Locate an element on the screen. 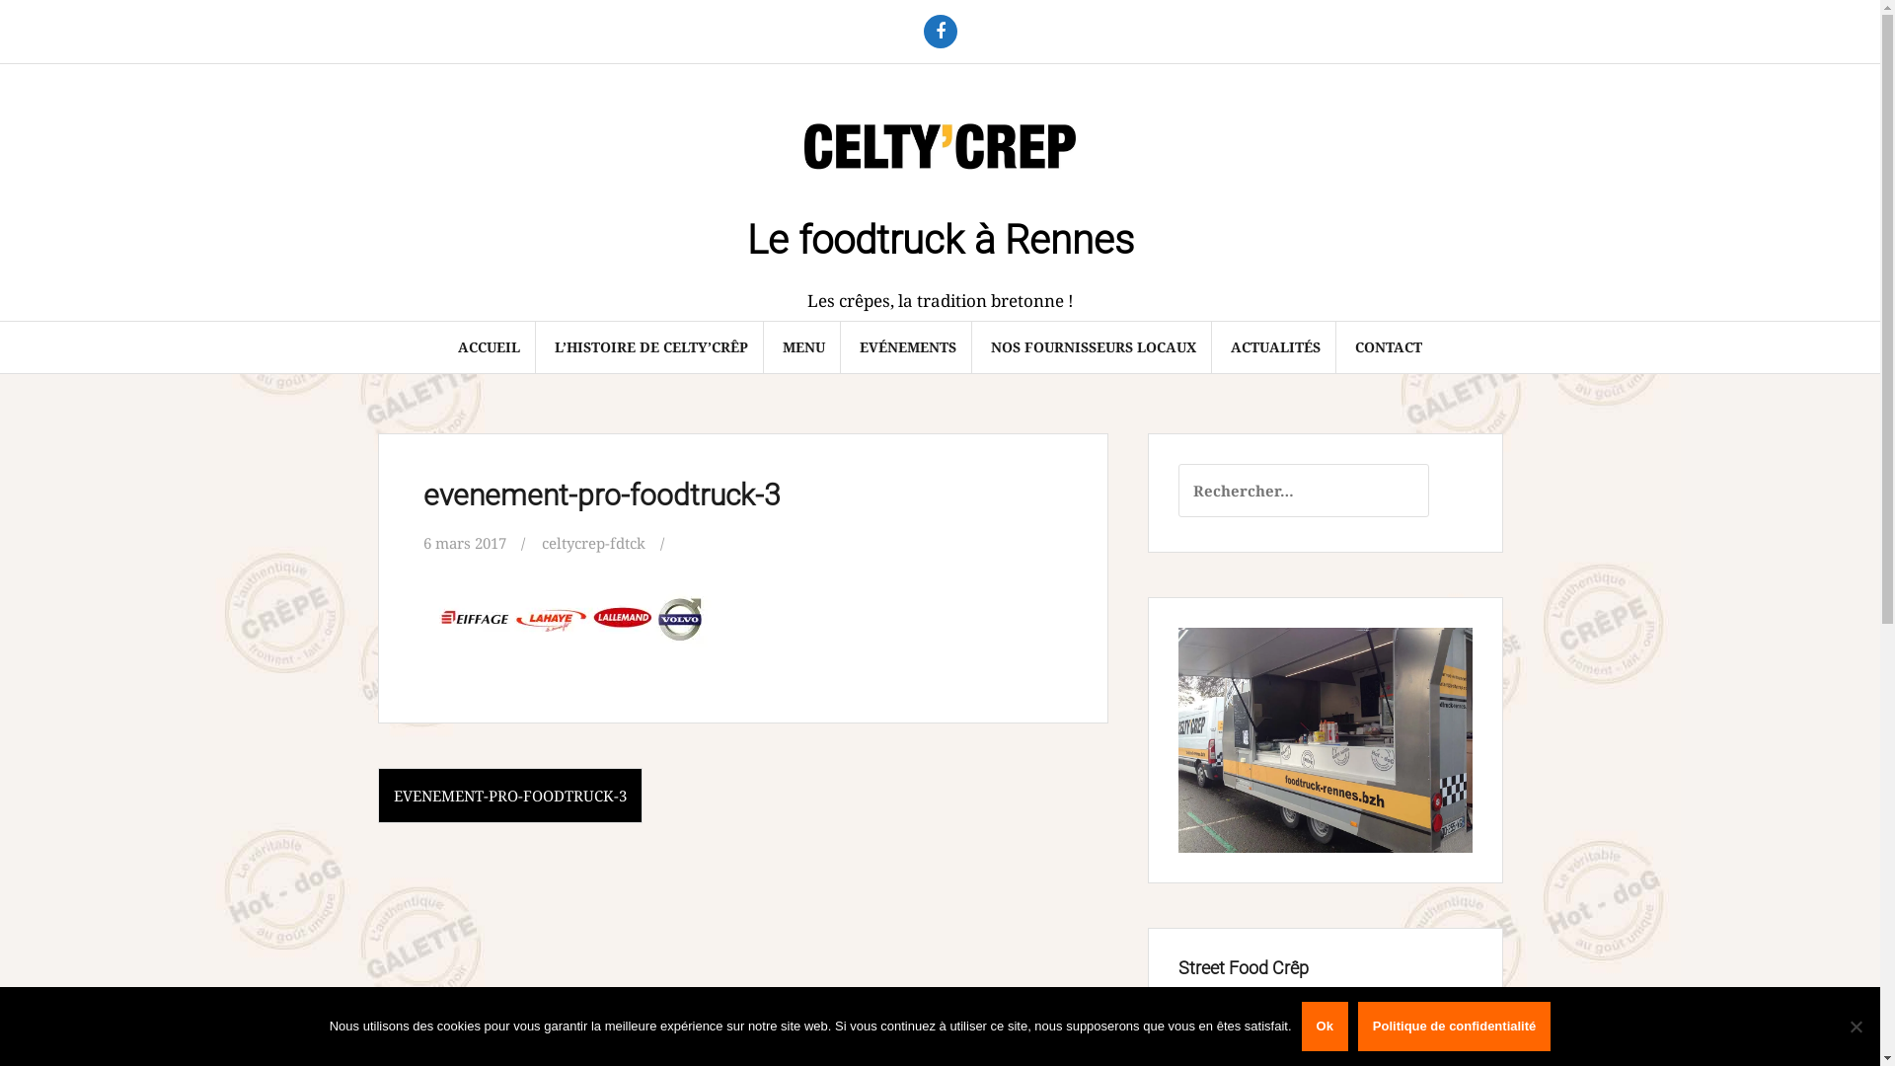 The image size is (1895, 1066). Non is located at coordinates (1856, 1027).